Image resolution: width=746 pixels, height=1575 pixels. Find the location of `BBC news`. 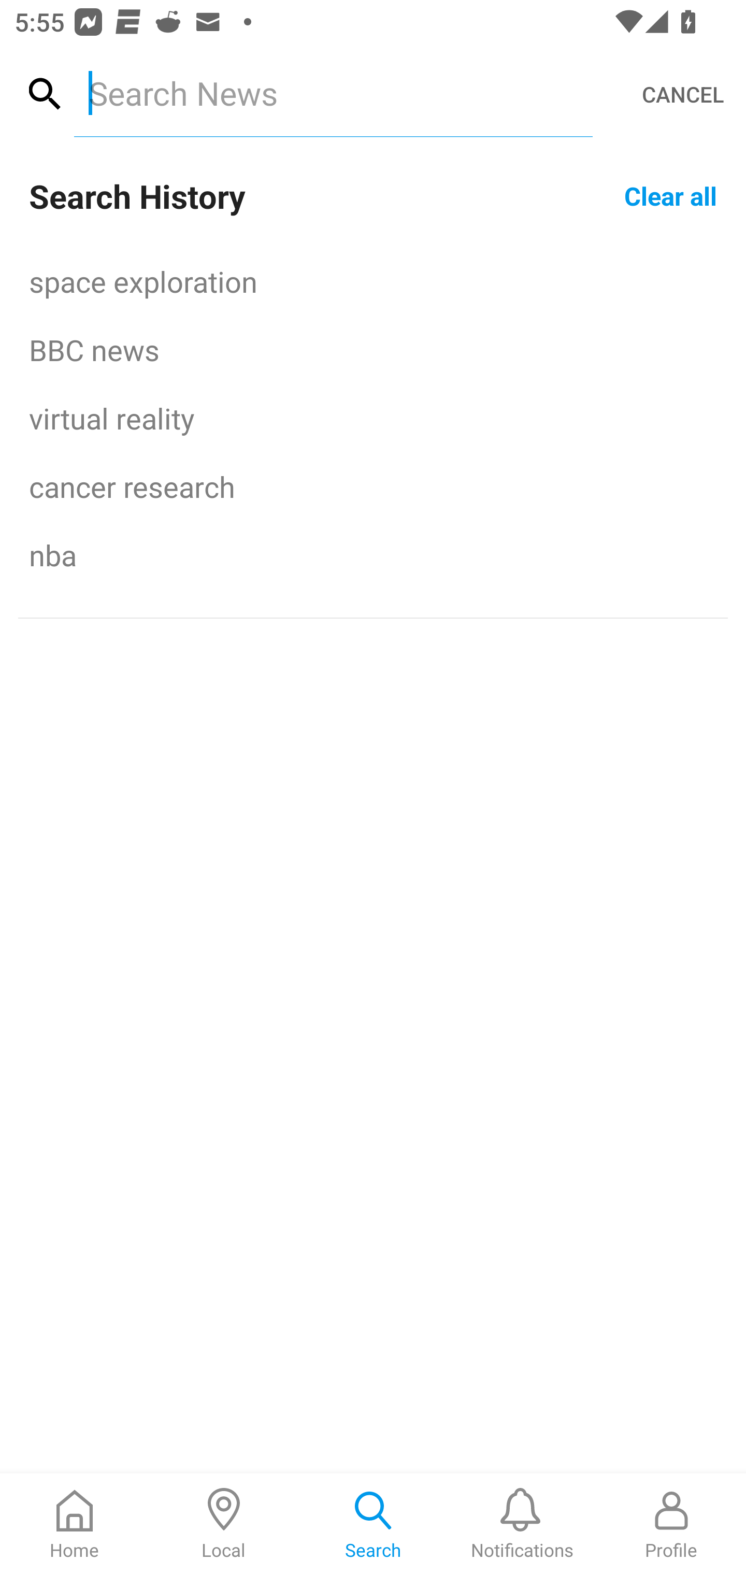

BBC news is located at coordinates (373, 349).